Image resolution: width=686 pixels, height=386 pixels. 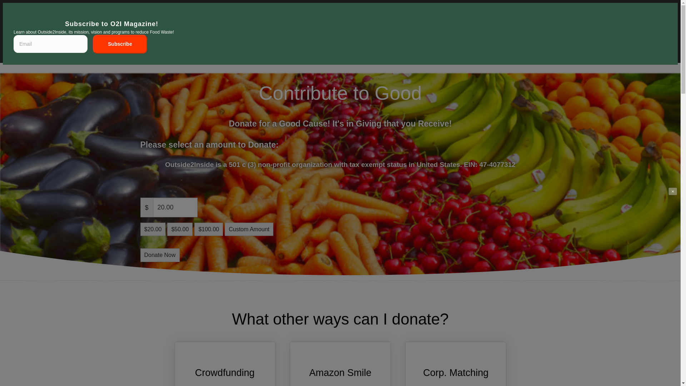 I want to click on Custom Amount, so click(x=249, y=229).